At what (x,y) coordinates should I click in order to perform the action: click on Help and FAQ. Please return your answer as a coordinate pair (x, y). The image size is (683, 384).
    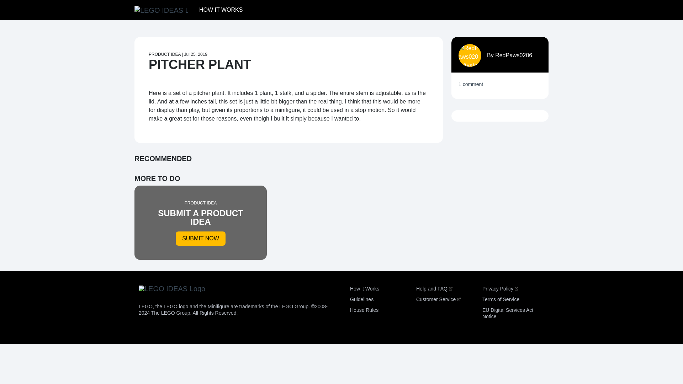
    Looking at the image, I should click on (434, 288).